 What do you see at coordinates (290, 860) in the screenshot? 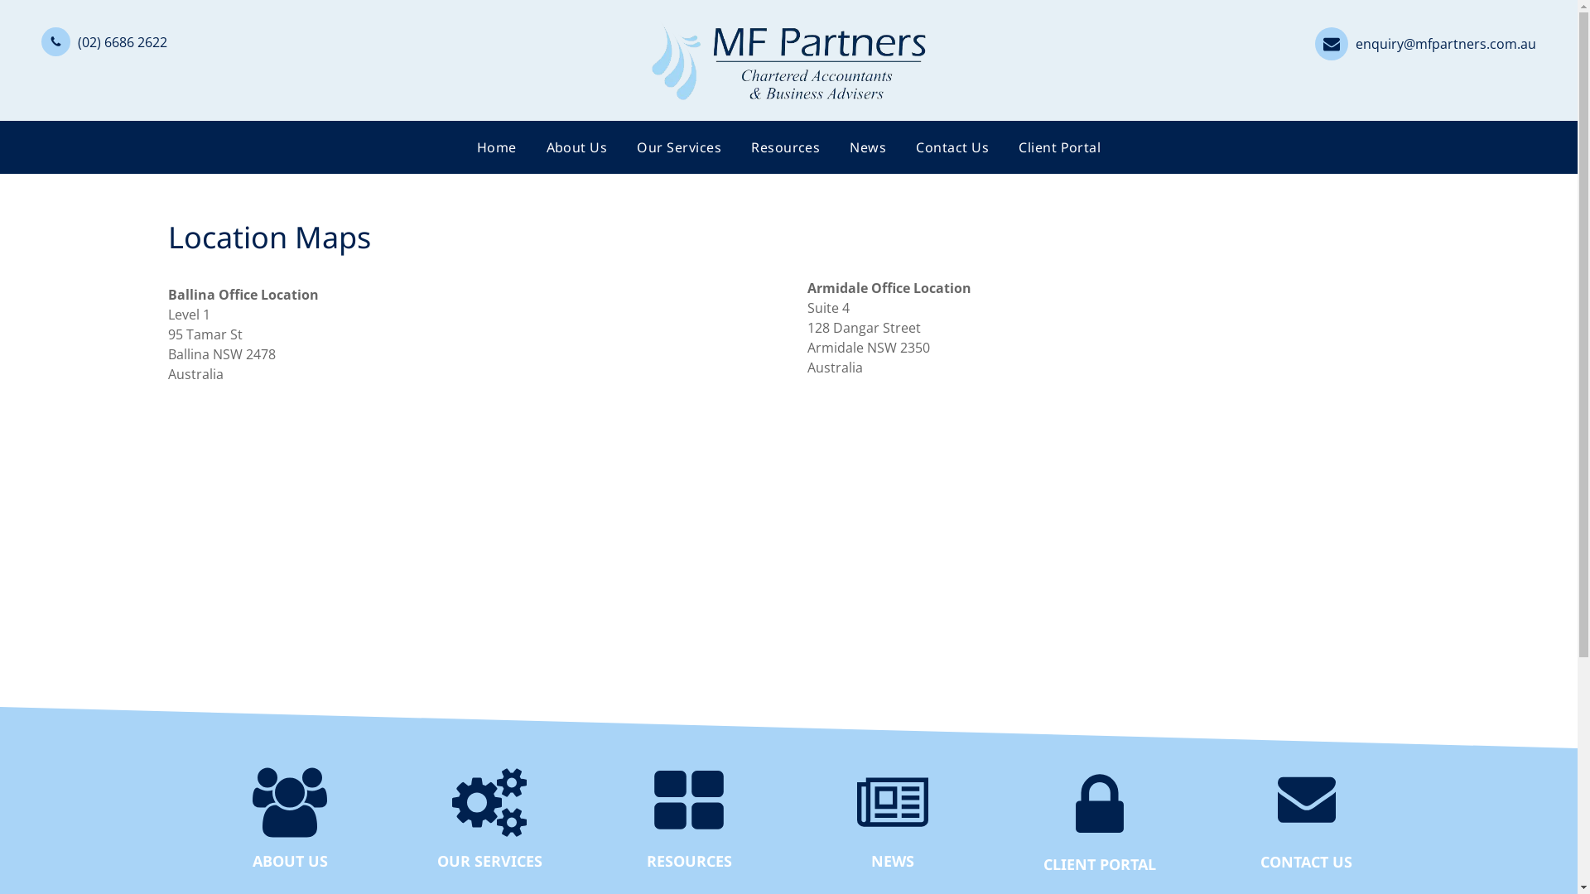
I see `ABOUT US` at bounding box center [290, 860].